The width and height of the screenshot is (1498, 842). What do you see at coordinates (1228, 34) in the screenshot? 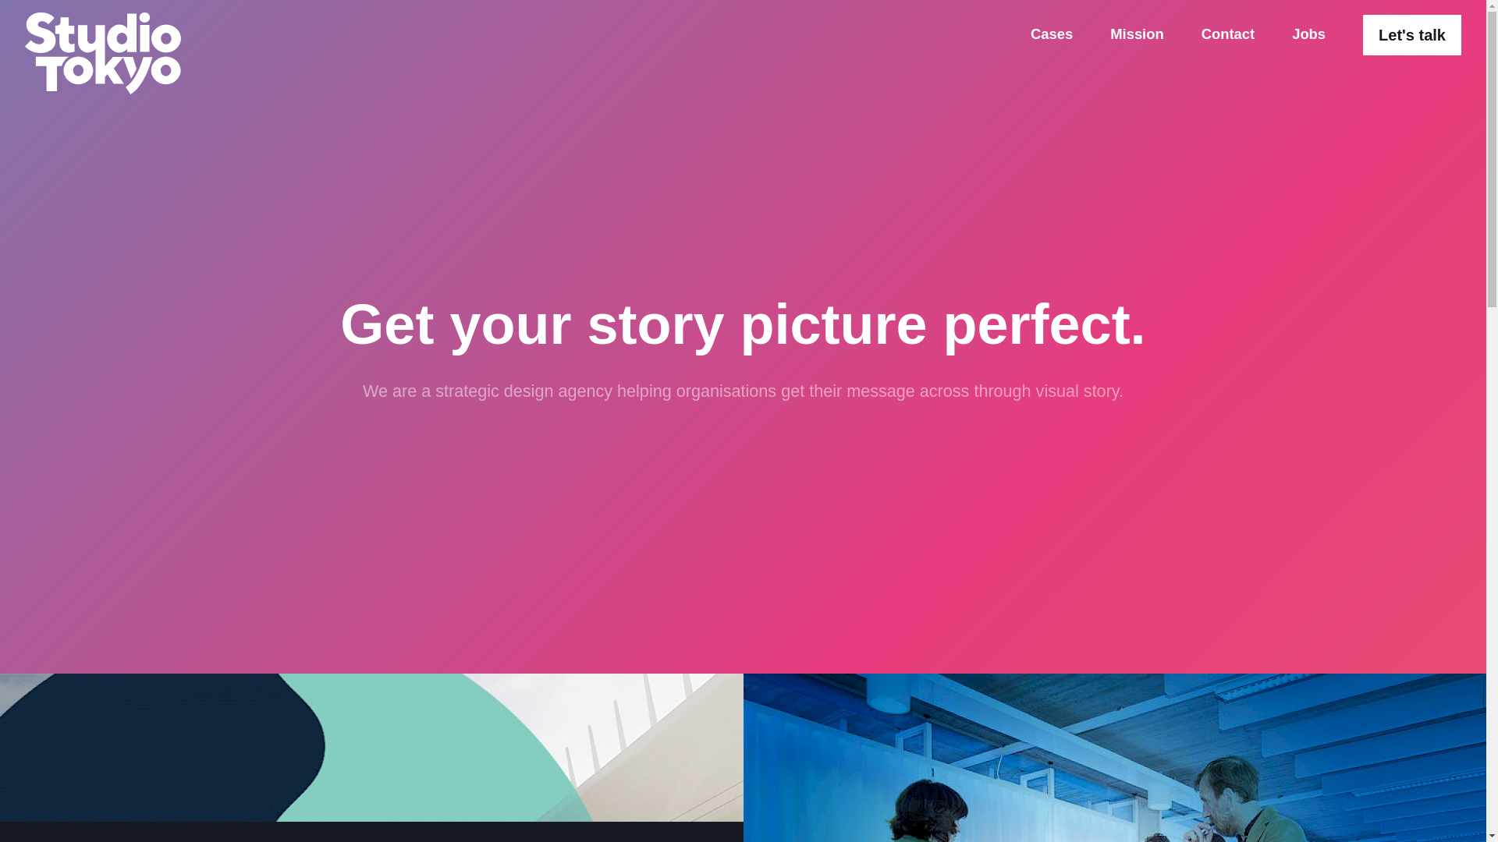
I see `Contact` at bounding box center [1228, 34].